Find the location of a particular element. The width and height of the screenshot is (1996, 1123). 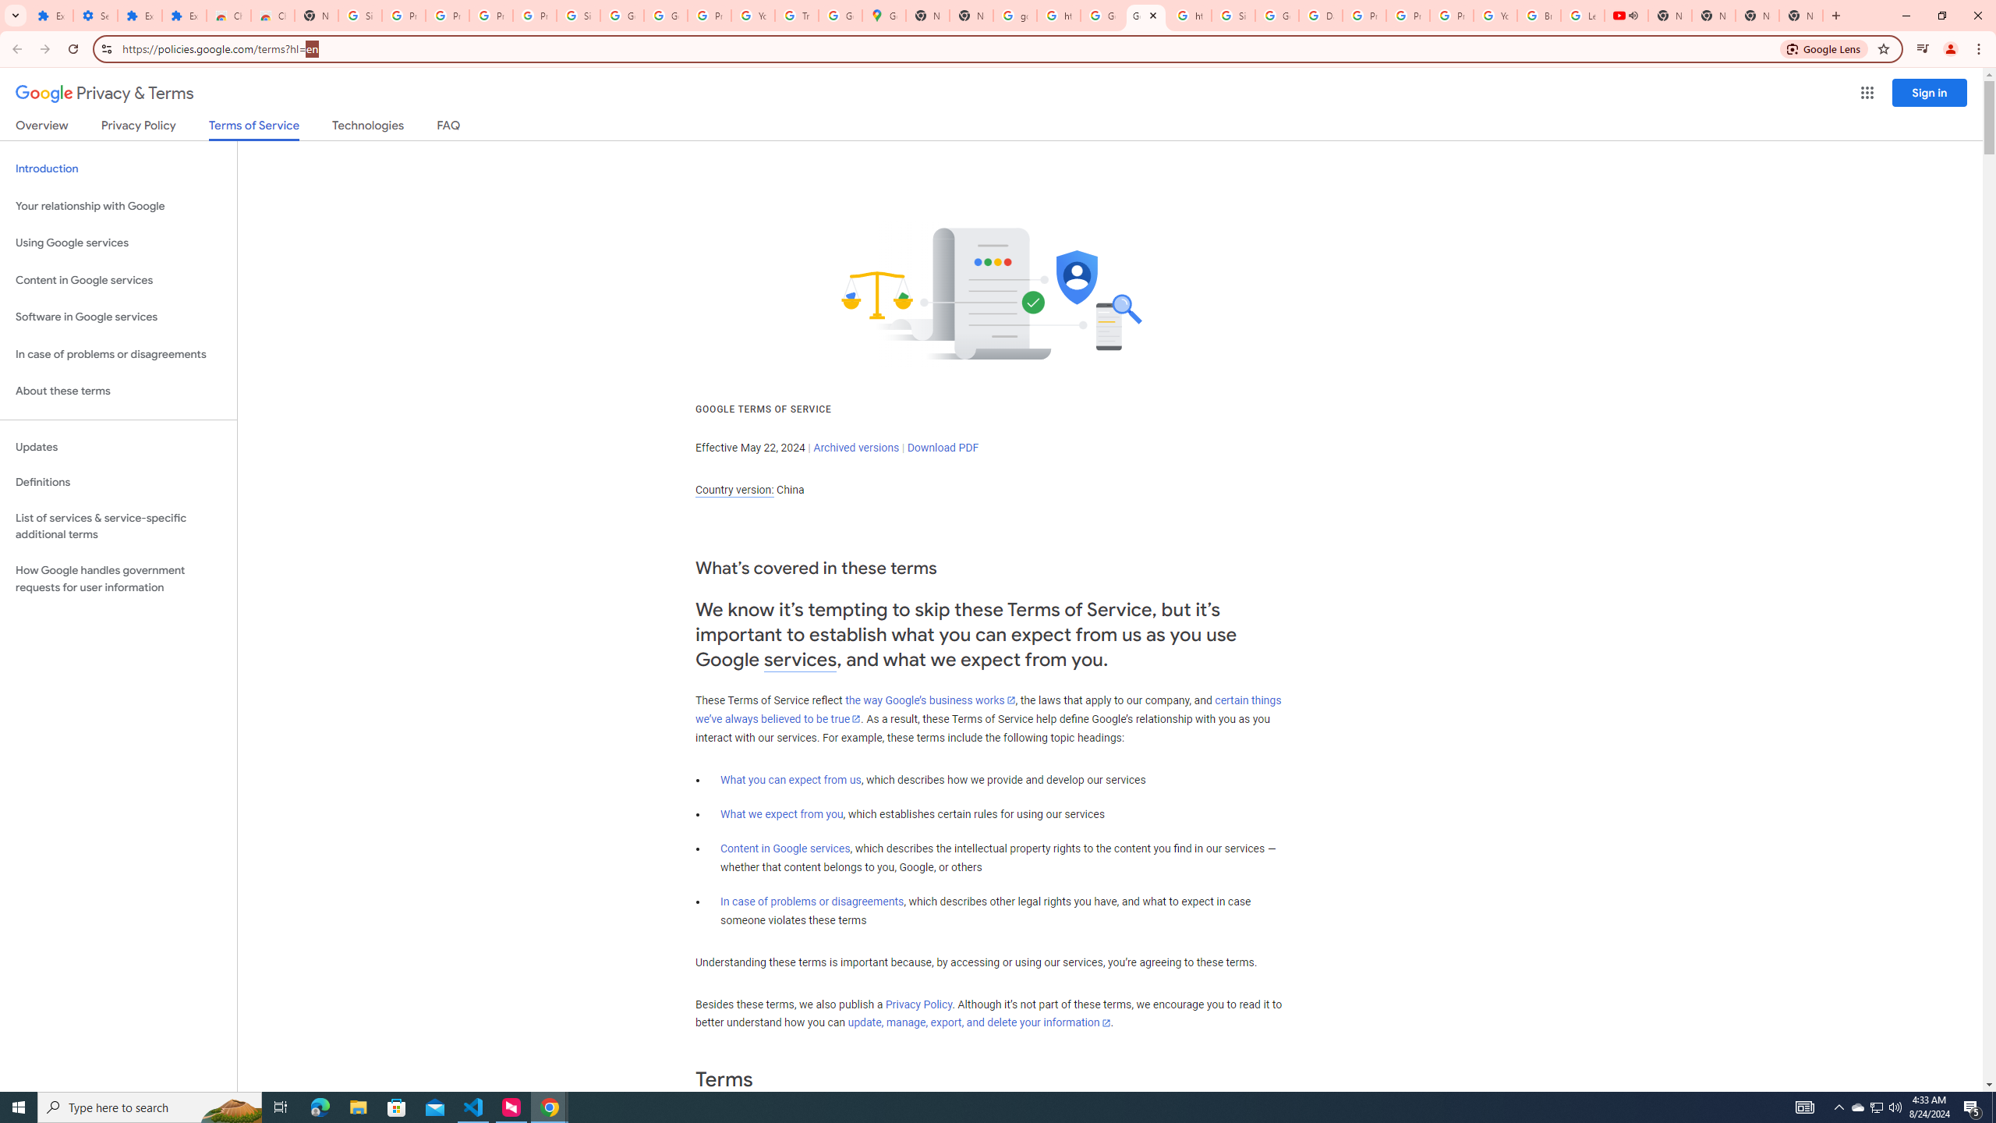

Extensions is located at coordinates (51, 16).